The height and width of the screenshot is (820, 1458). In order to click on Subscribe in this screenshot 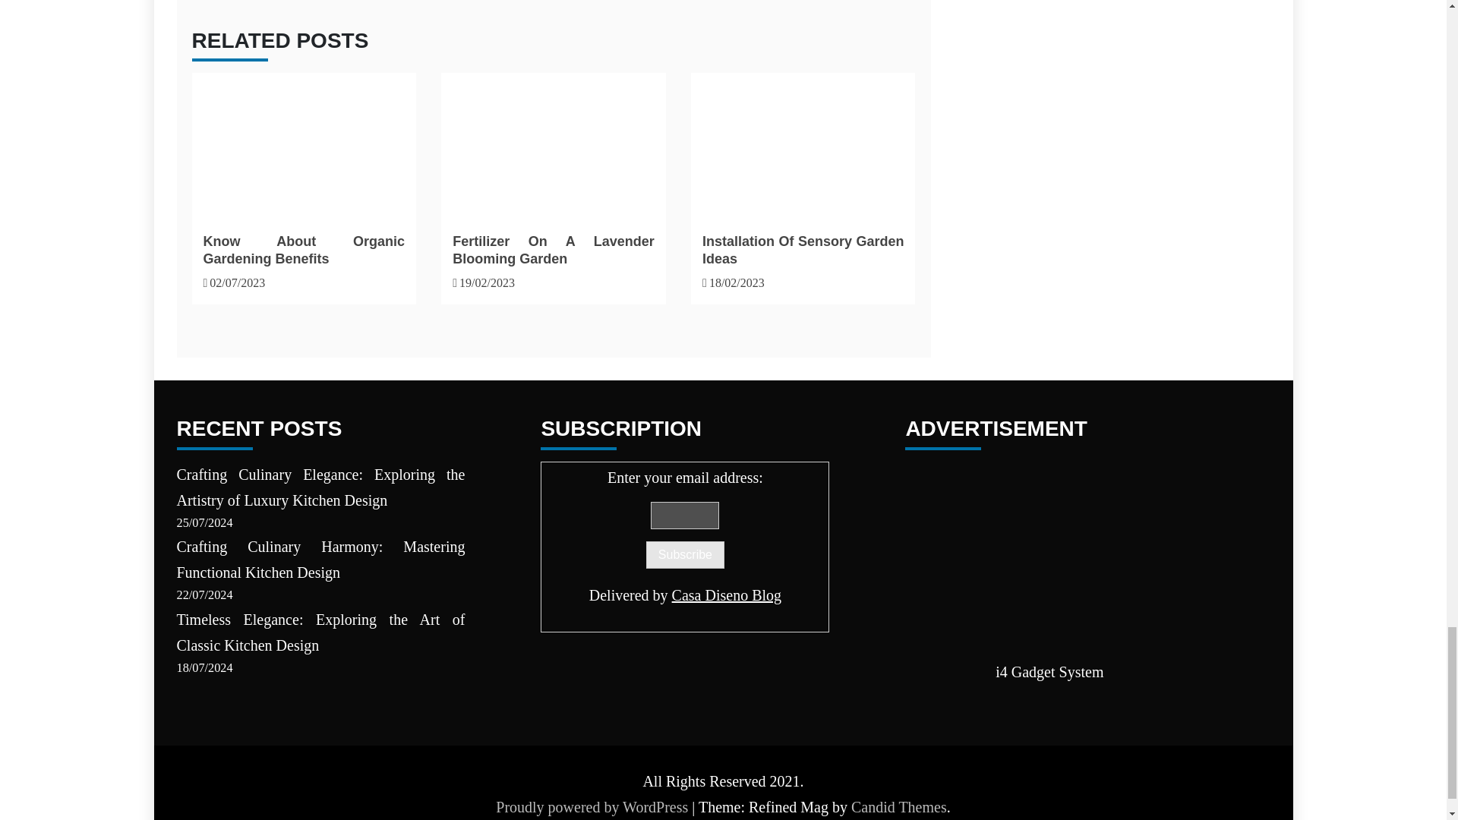, I will do `click(685, 554)`.